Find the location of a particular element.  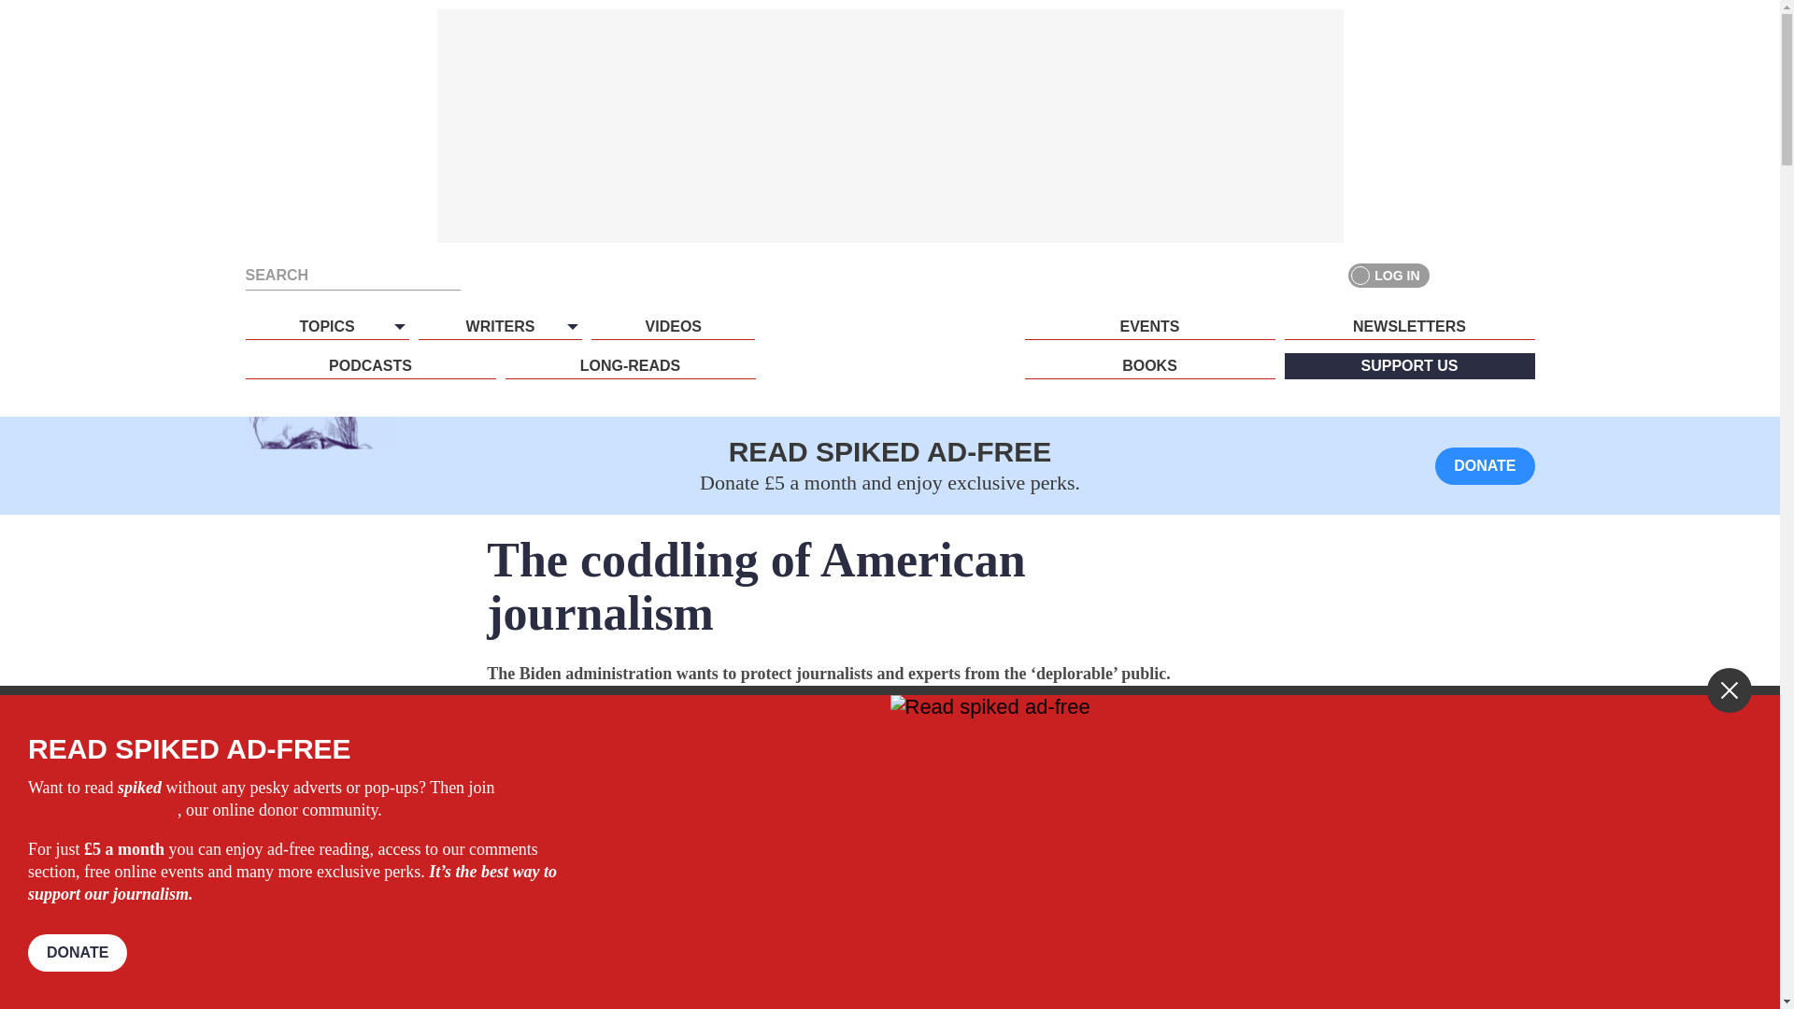

WRITERS is located at coordinates (499, 326).